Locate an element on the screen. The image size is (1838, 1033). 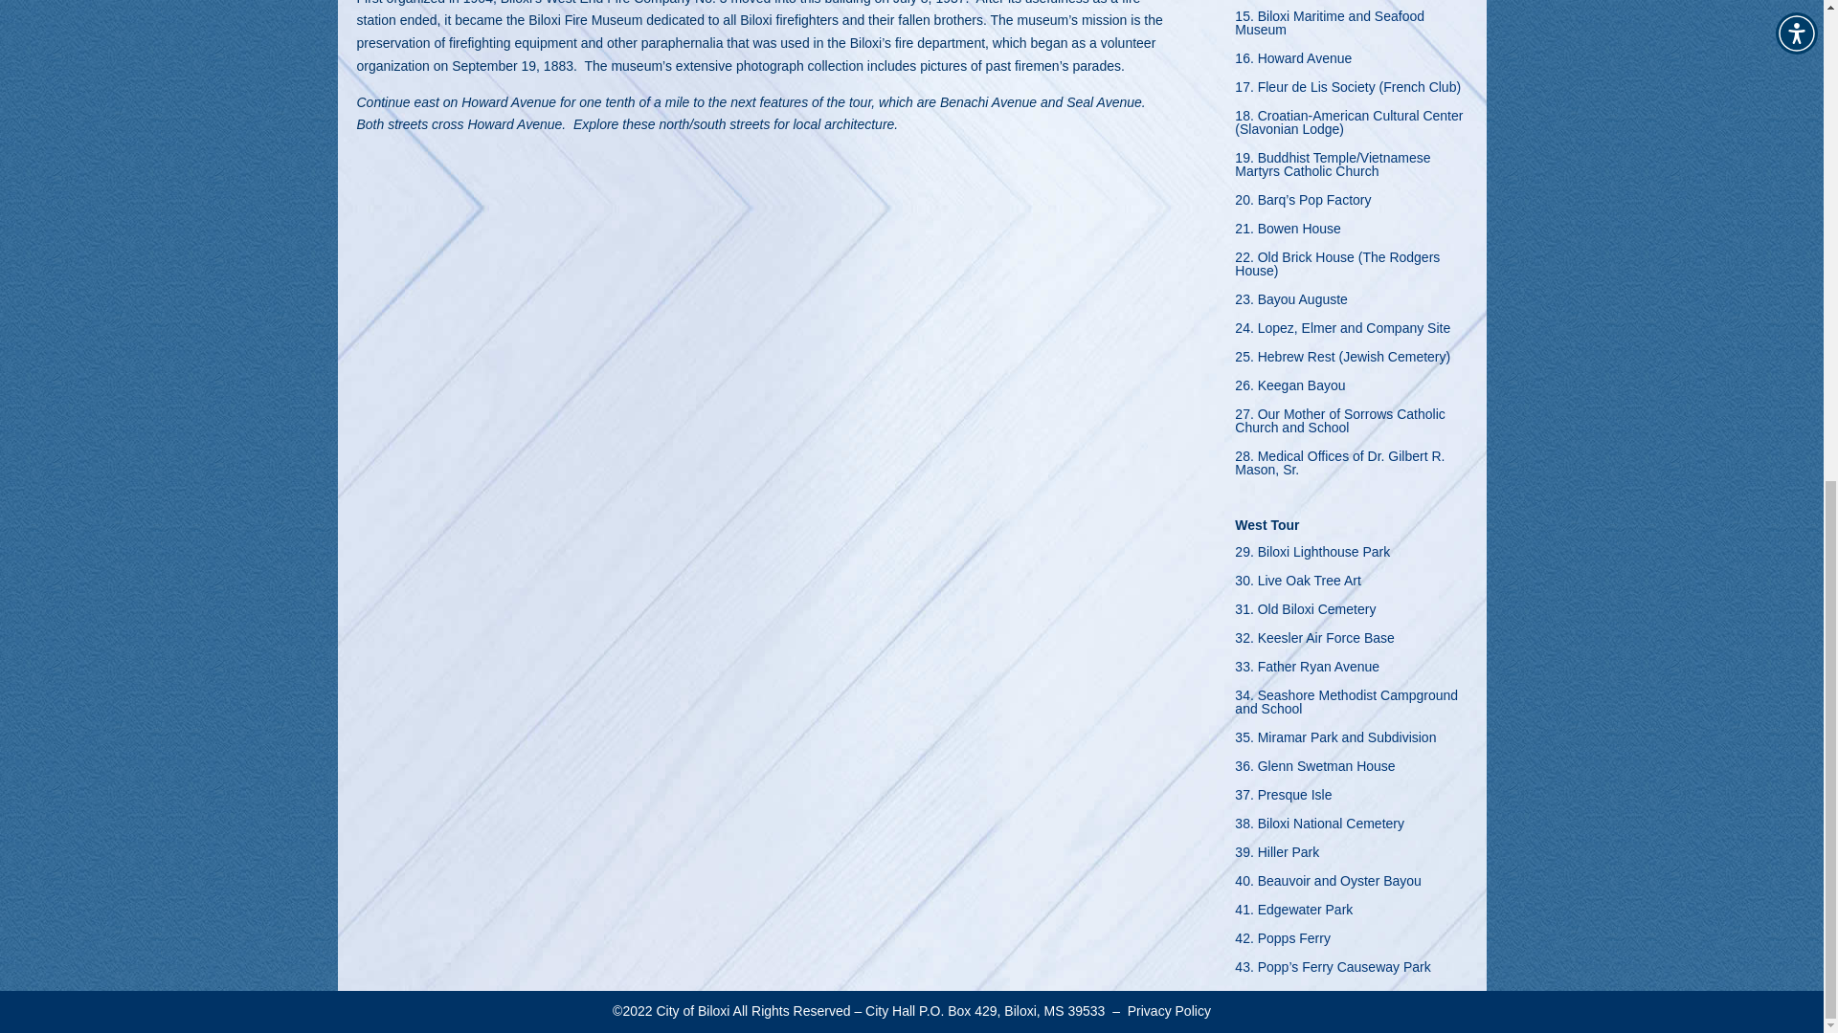
16. Howard Avenue is located at coordinates (1292, 61).